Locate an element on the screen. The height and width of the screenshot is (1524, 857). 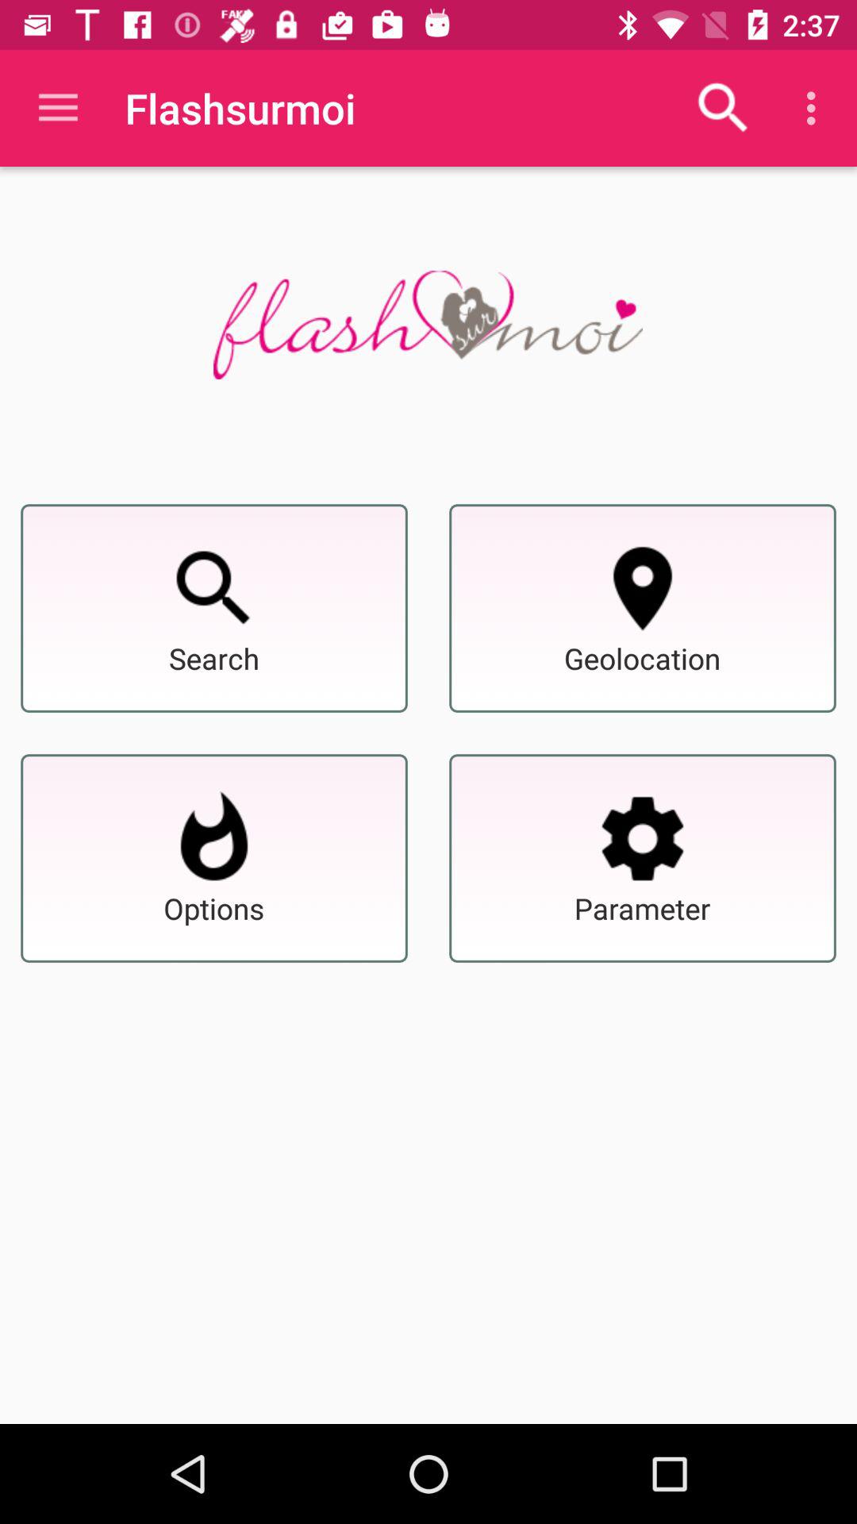
find location is located at coordinates (643, 588).